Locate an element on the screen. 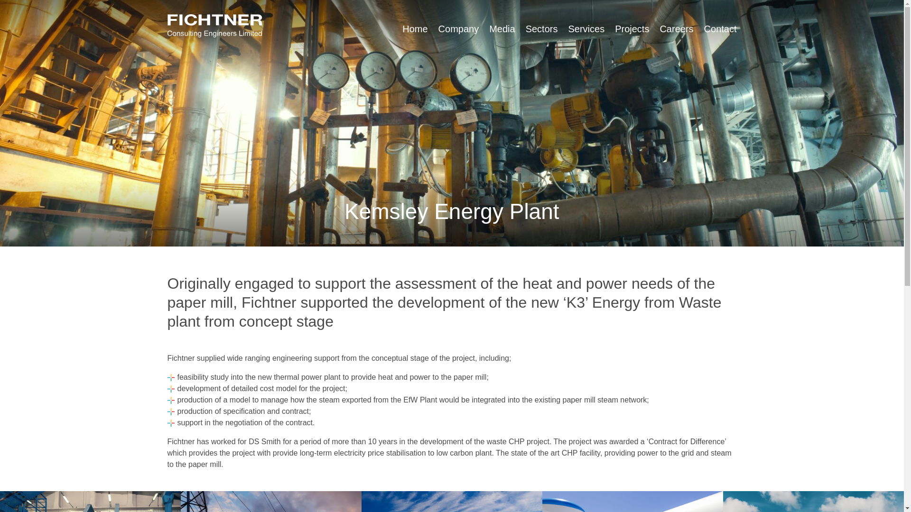 This screenshot has height=512, width=911. Company is located at coordinates (458, 28).